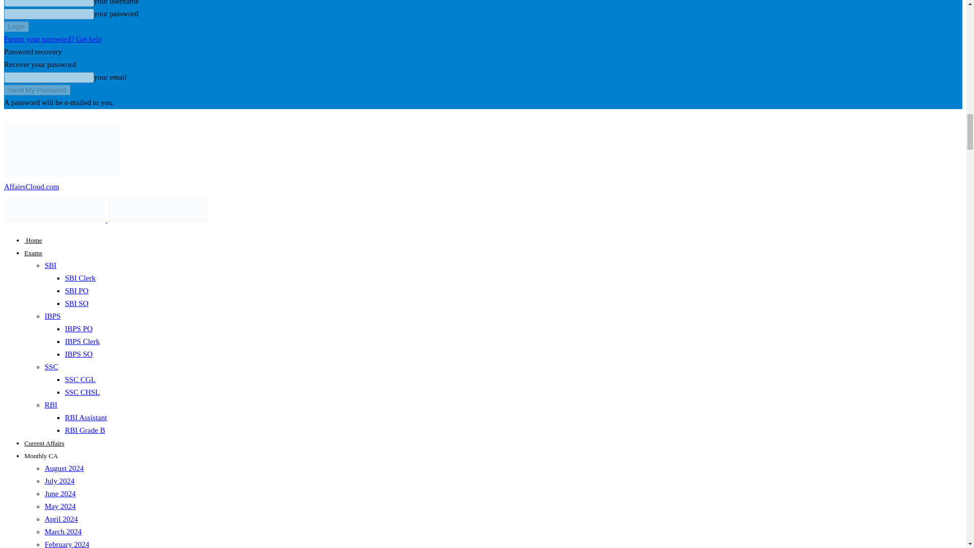 The height and width of the screenshot is (548, 974). I want to click on AffairsCloud, so click(62, 150).